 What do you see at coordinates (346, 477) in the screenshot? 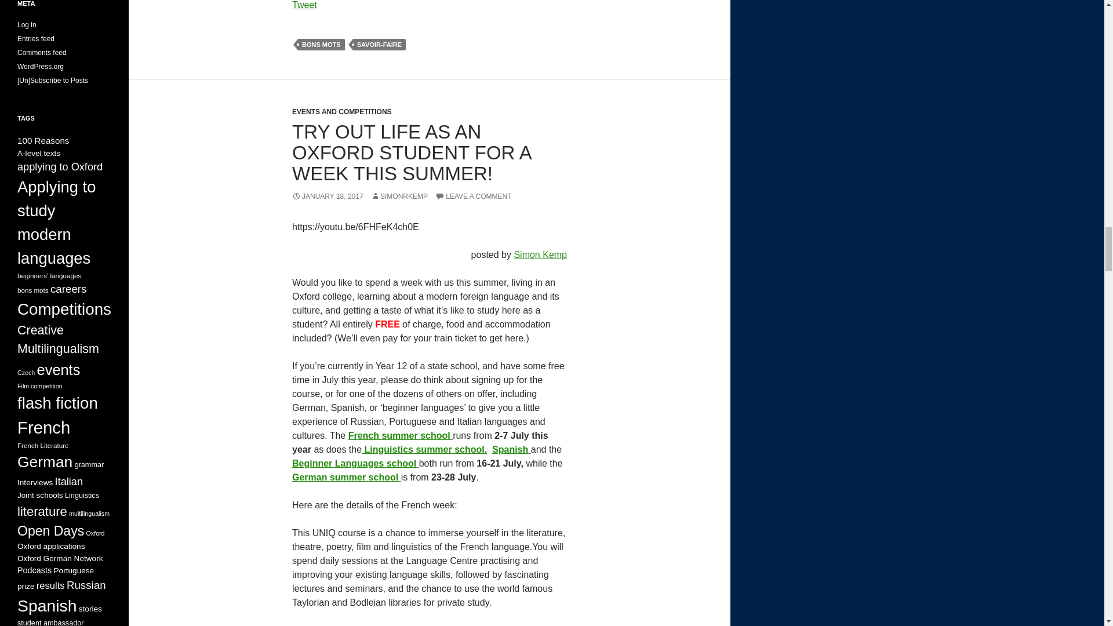
I see `German summer school` at bounding box center [346, 477].